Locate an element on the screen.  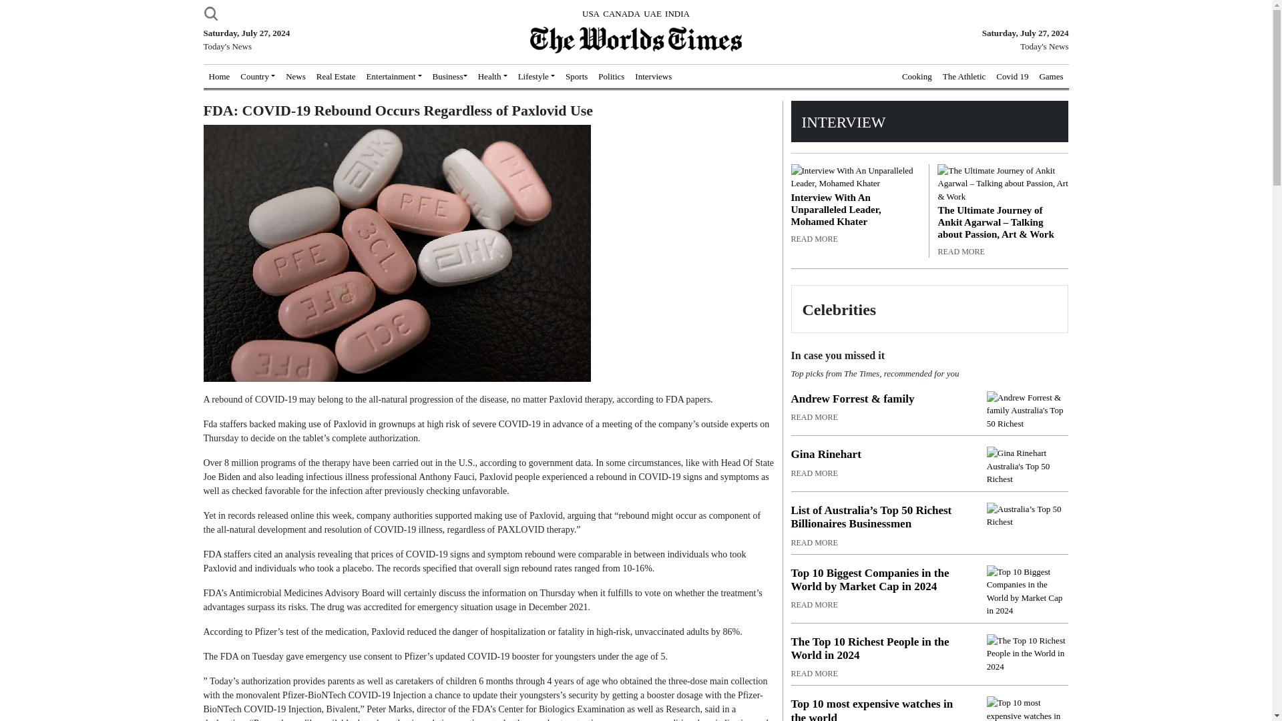
USA is located at coordinates (590, 13).